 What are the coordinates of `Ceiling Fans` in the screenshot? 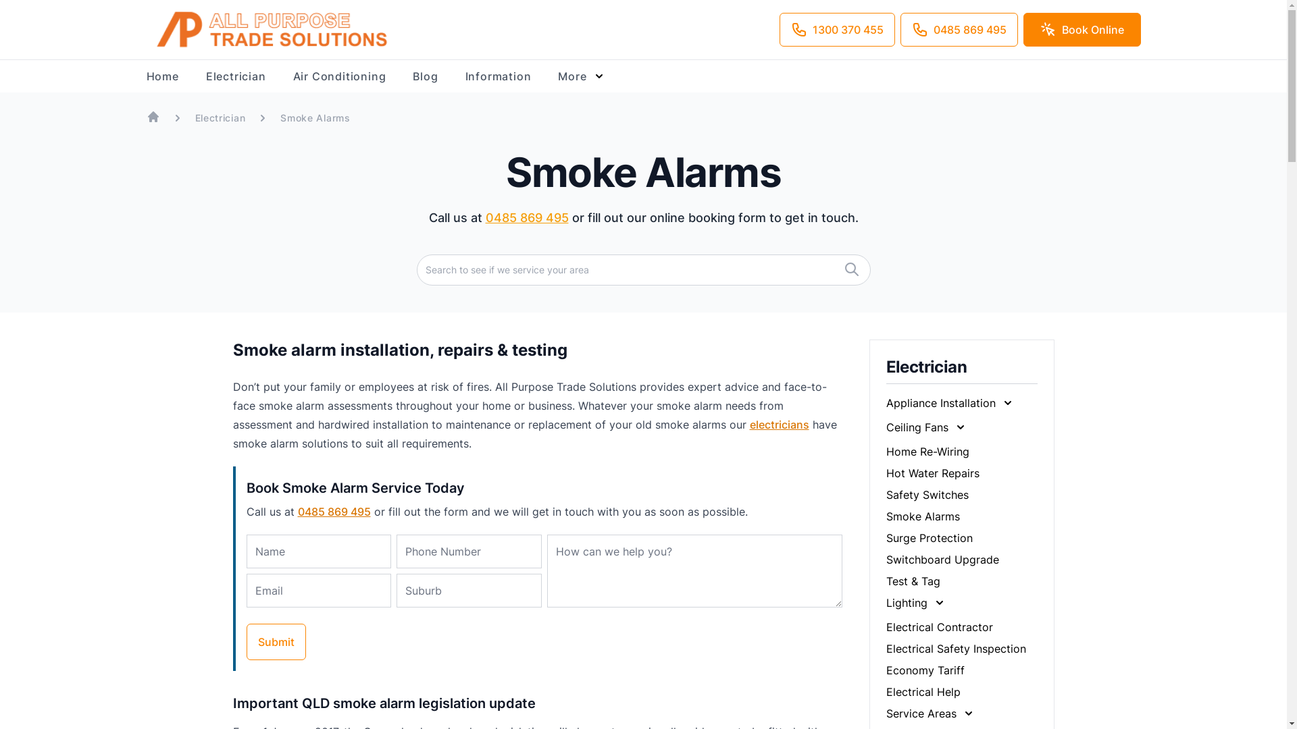 It's located at (927, 427).